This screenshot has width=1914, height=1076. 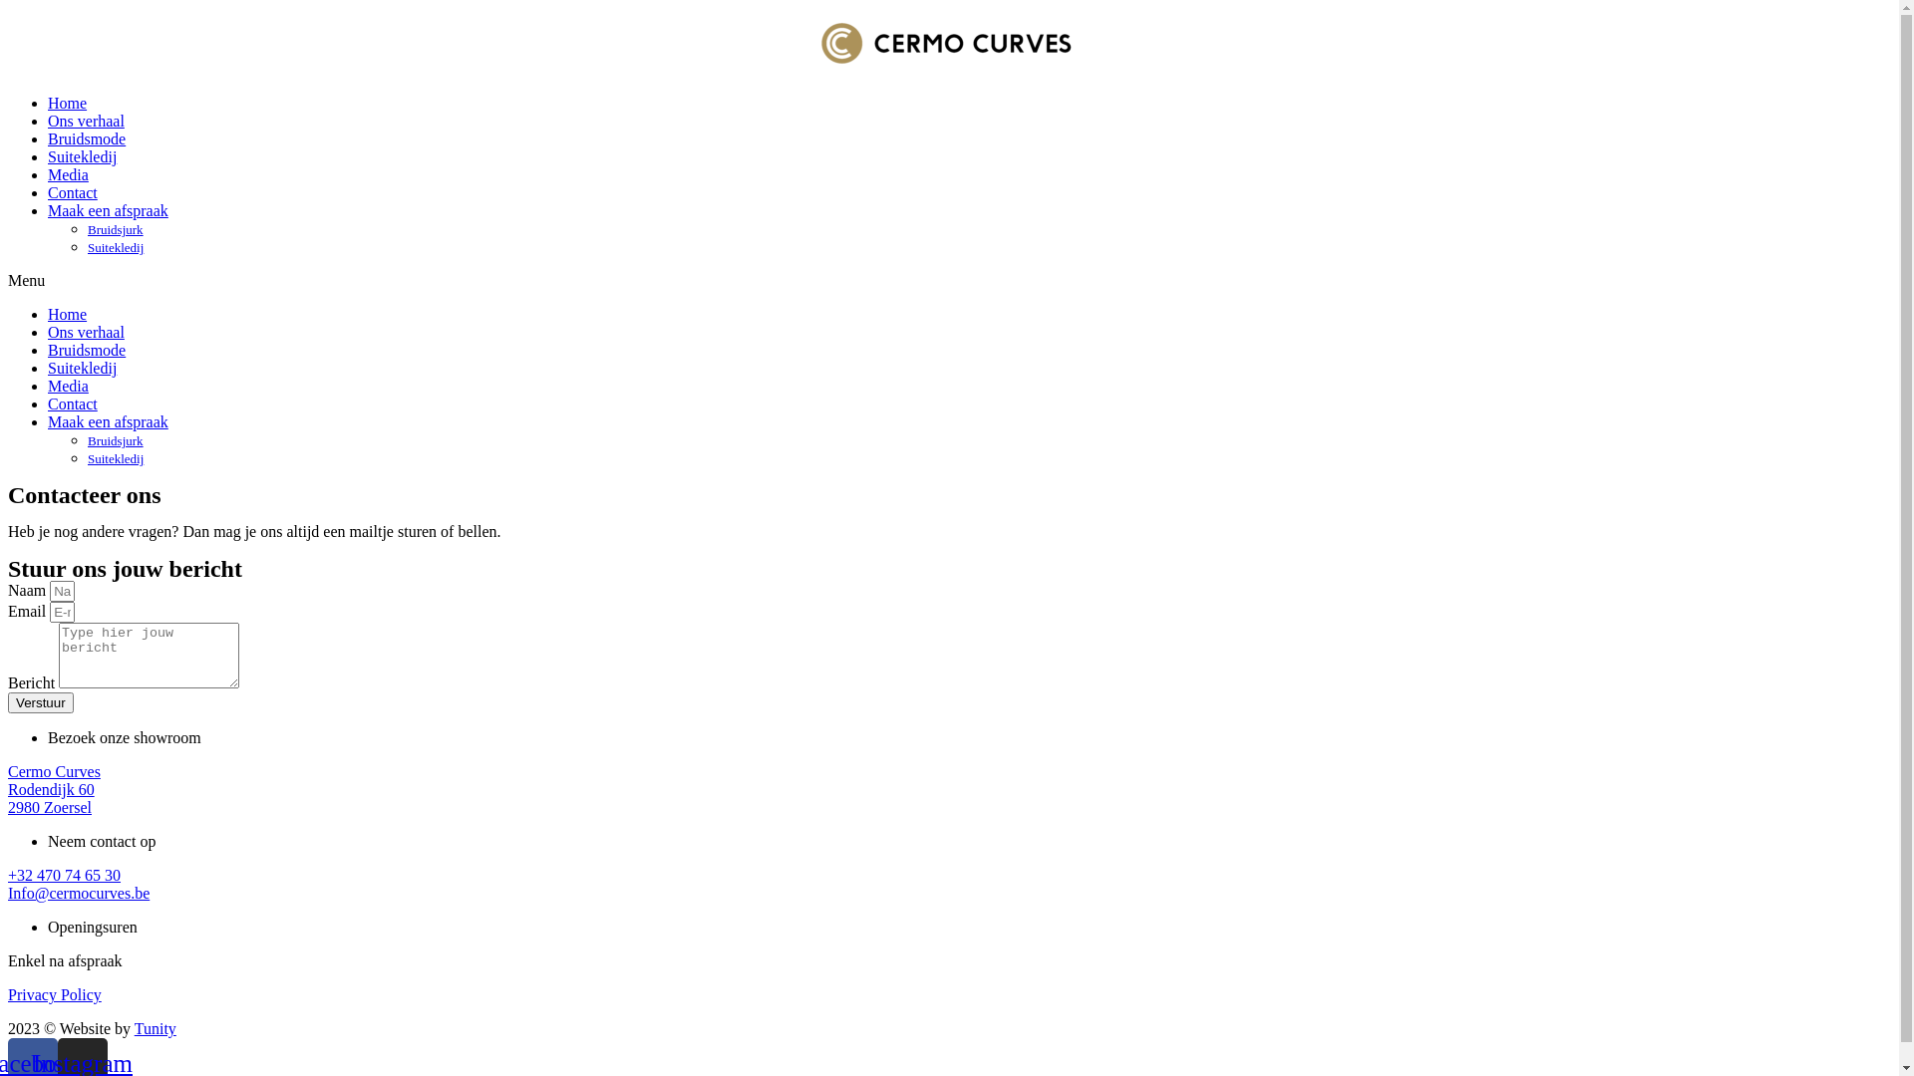 What do you see at coordinates (41, 703) in the screenshot?
I see `Verstuur` at bounding box center [41, 703].